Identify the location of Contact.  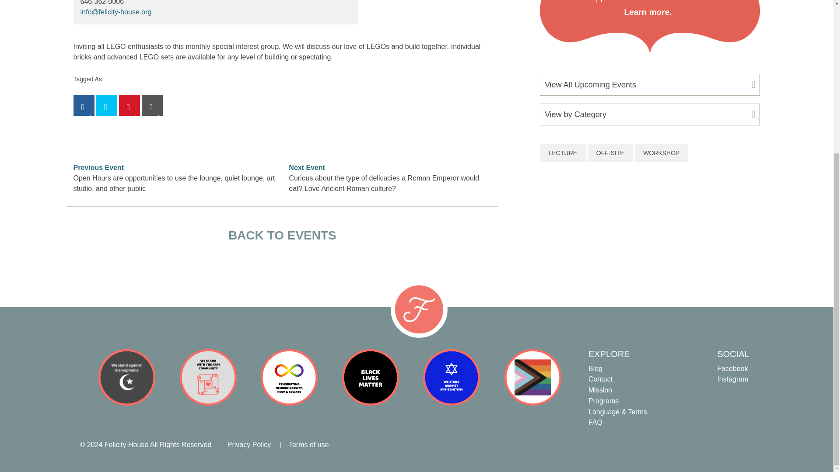
(640, 379).